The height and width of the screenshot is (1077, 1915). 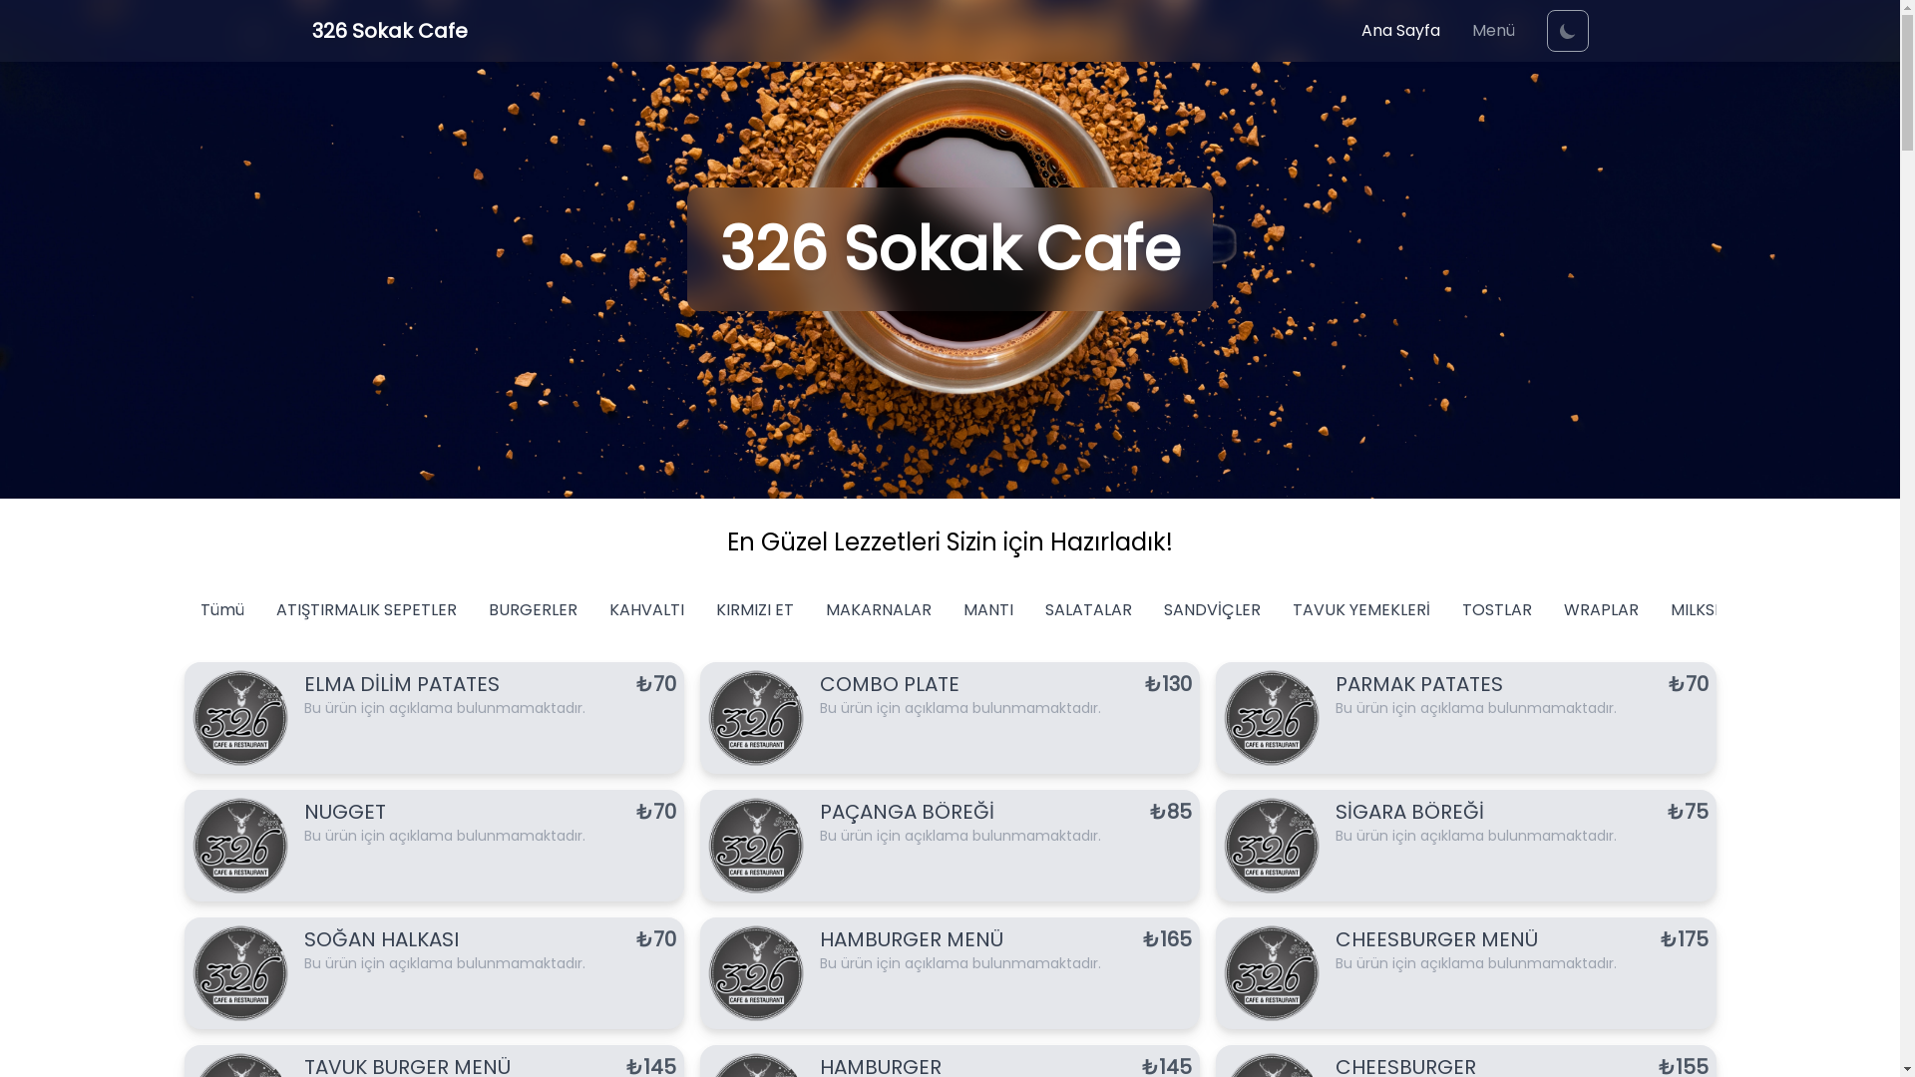 What do you see at coordinates (988, 610) in the screenshot?
I see `MANTI` at bounding box center [988, 610].